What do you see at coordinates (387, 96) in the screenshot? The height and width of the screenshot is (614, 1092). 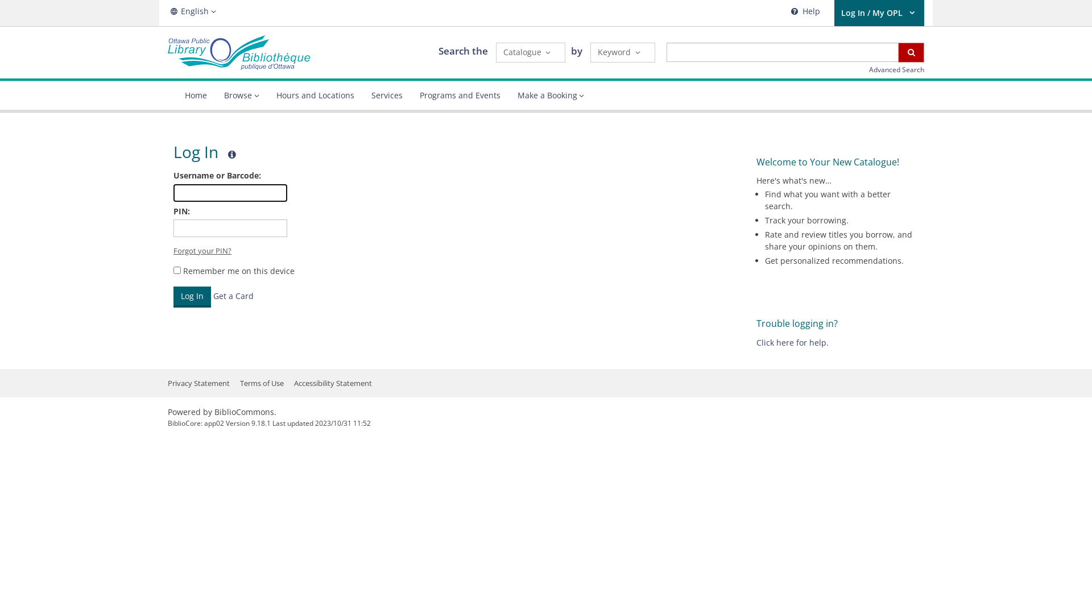 I see `Services` at bounding box center [387, 96].